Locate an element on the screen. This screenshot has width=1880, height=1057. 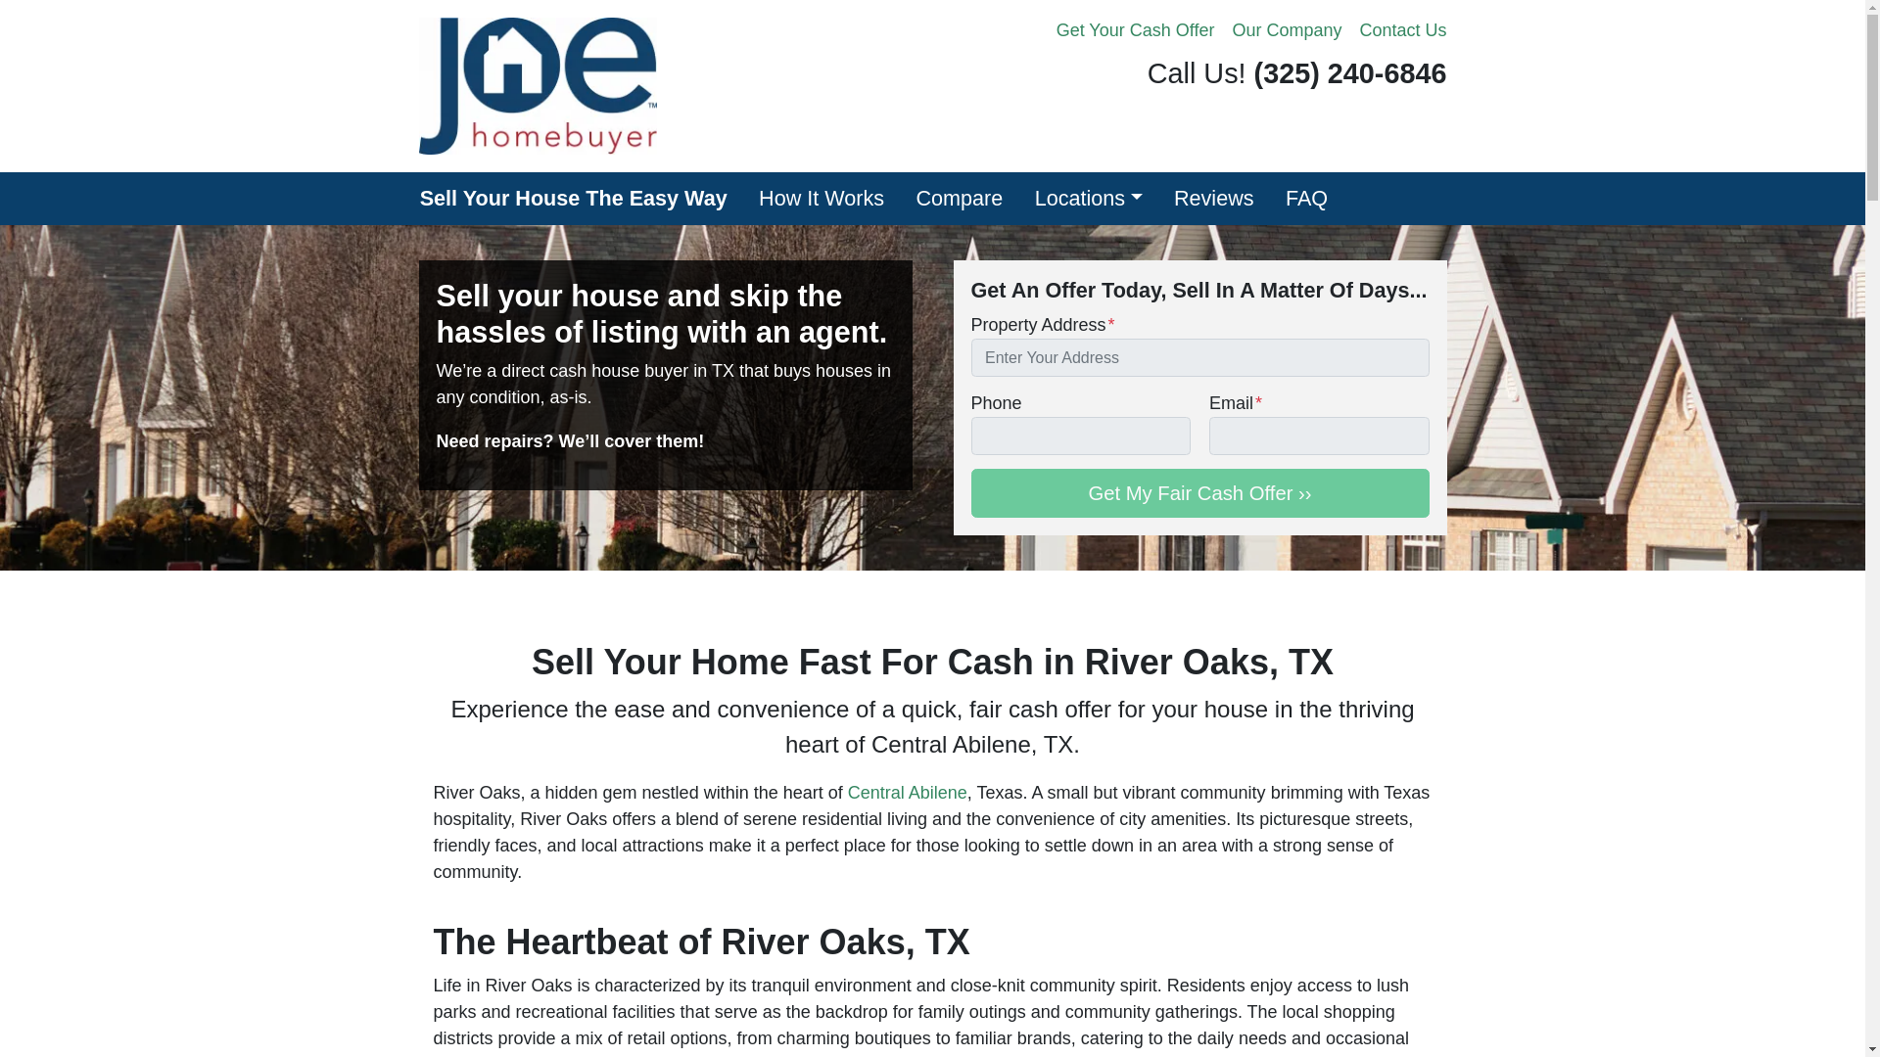
Locations is located at coordinates (1088, 199).